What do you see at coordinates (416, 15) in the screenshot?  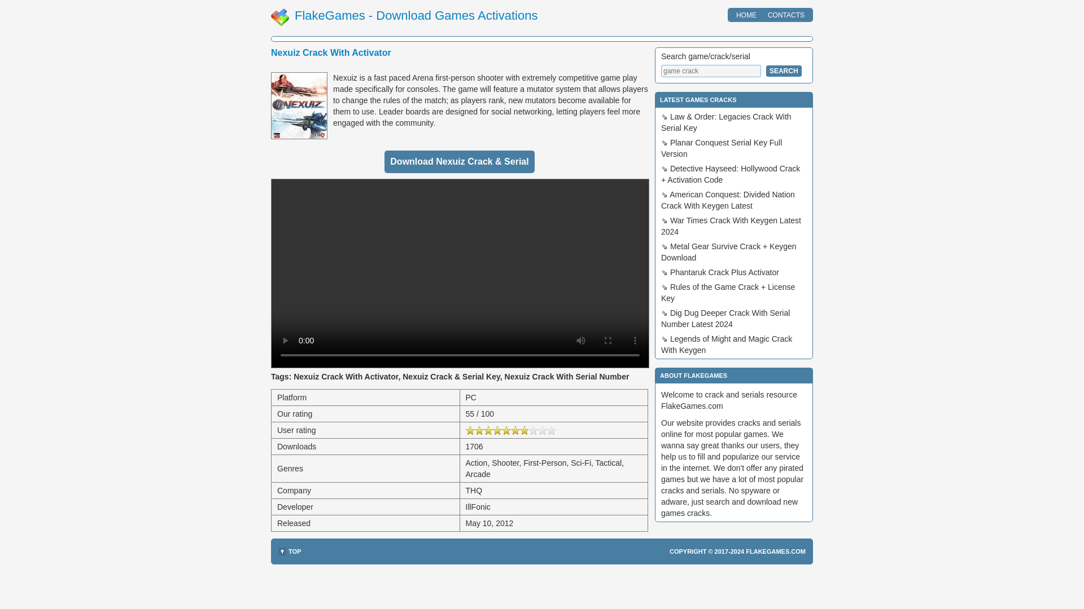 I see `FlakeGames - Download Games Activations` at bounding box center [416, 15].